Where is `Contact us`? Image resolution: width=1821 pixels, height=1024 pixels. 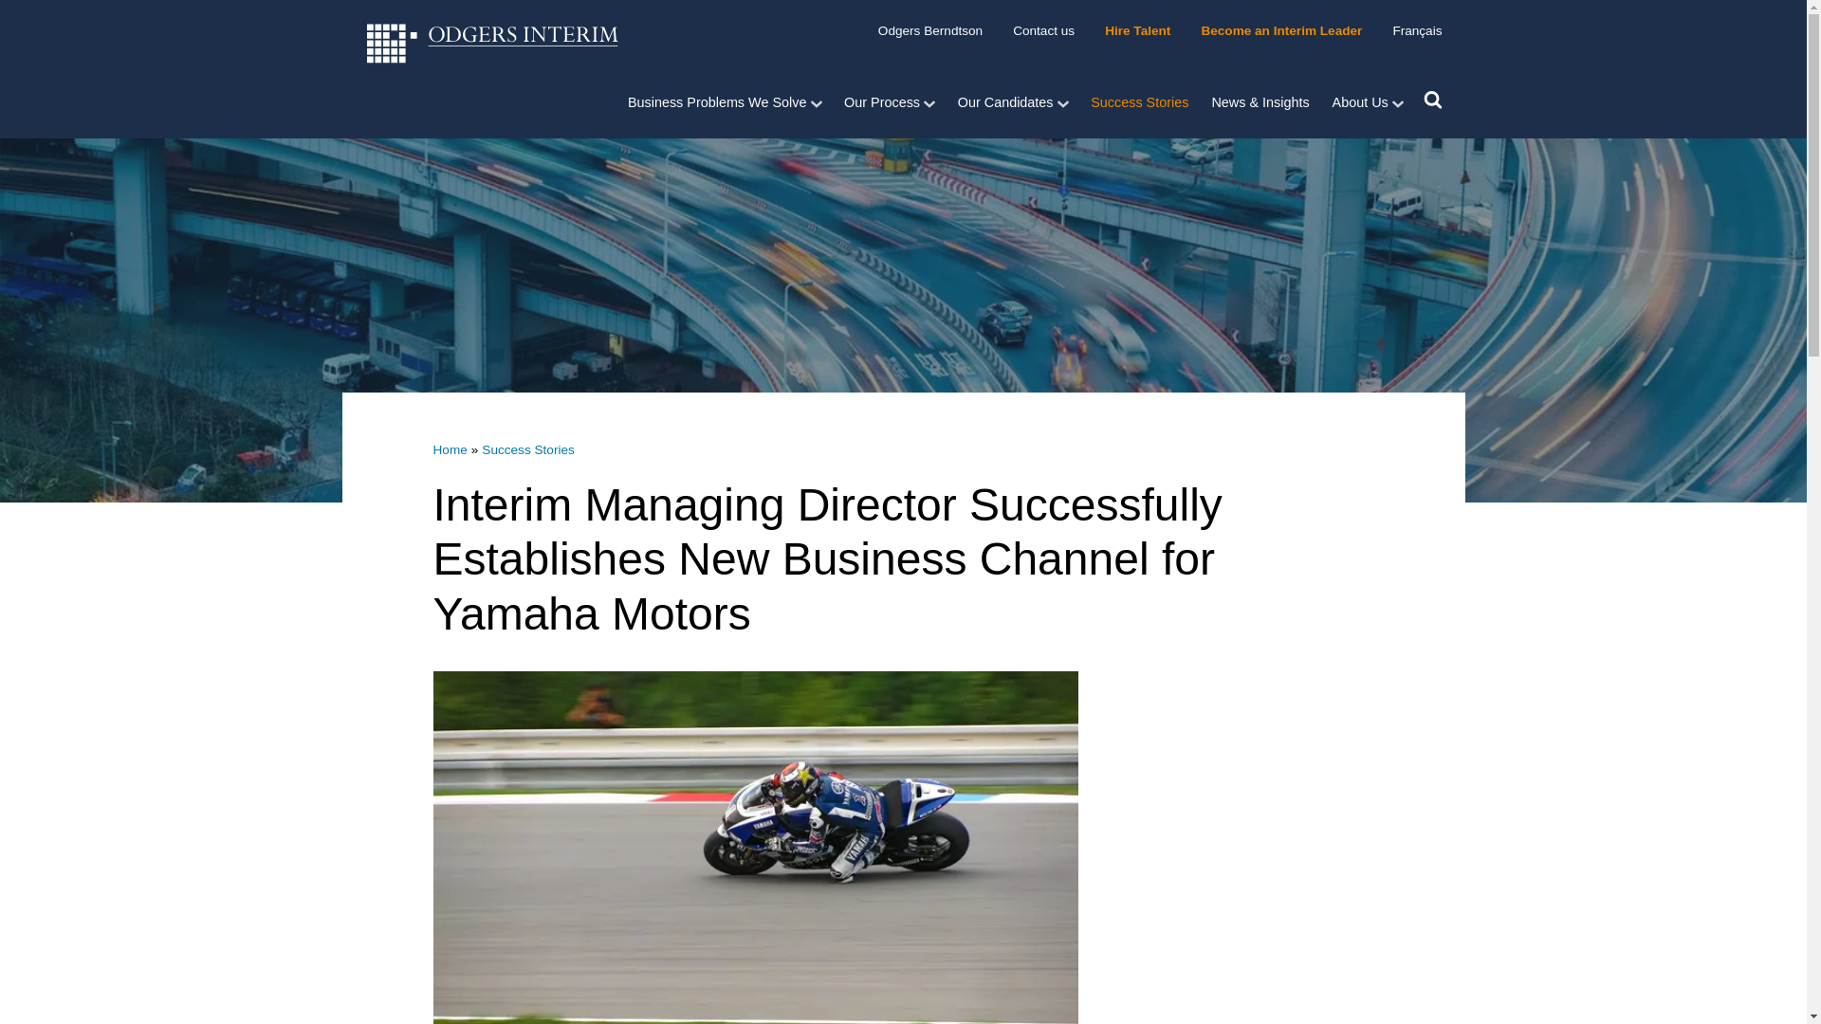 Contact us is located at coordinates (1043, 30).